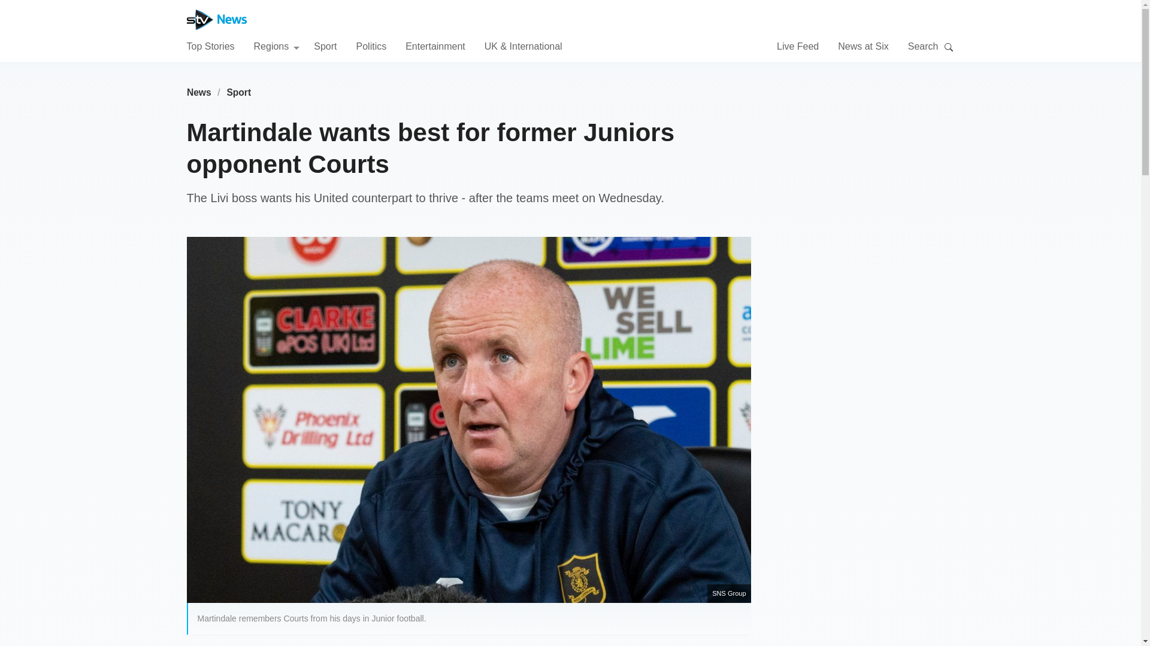 The width and height of the screenshot is (1150, 646). Describe the element at coordinates (862, 45) in the screenshot. I see `News at Six` at that location.